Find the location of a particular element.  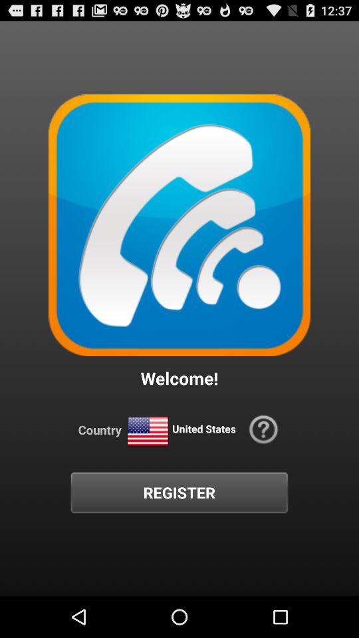

us user is located at coordinates (148, 432).